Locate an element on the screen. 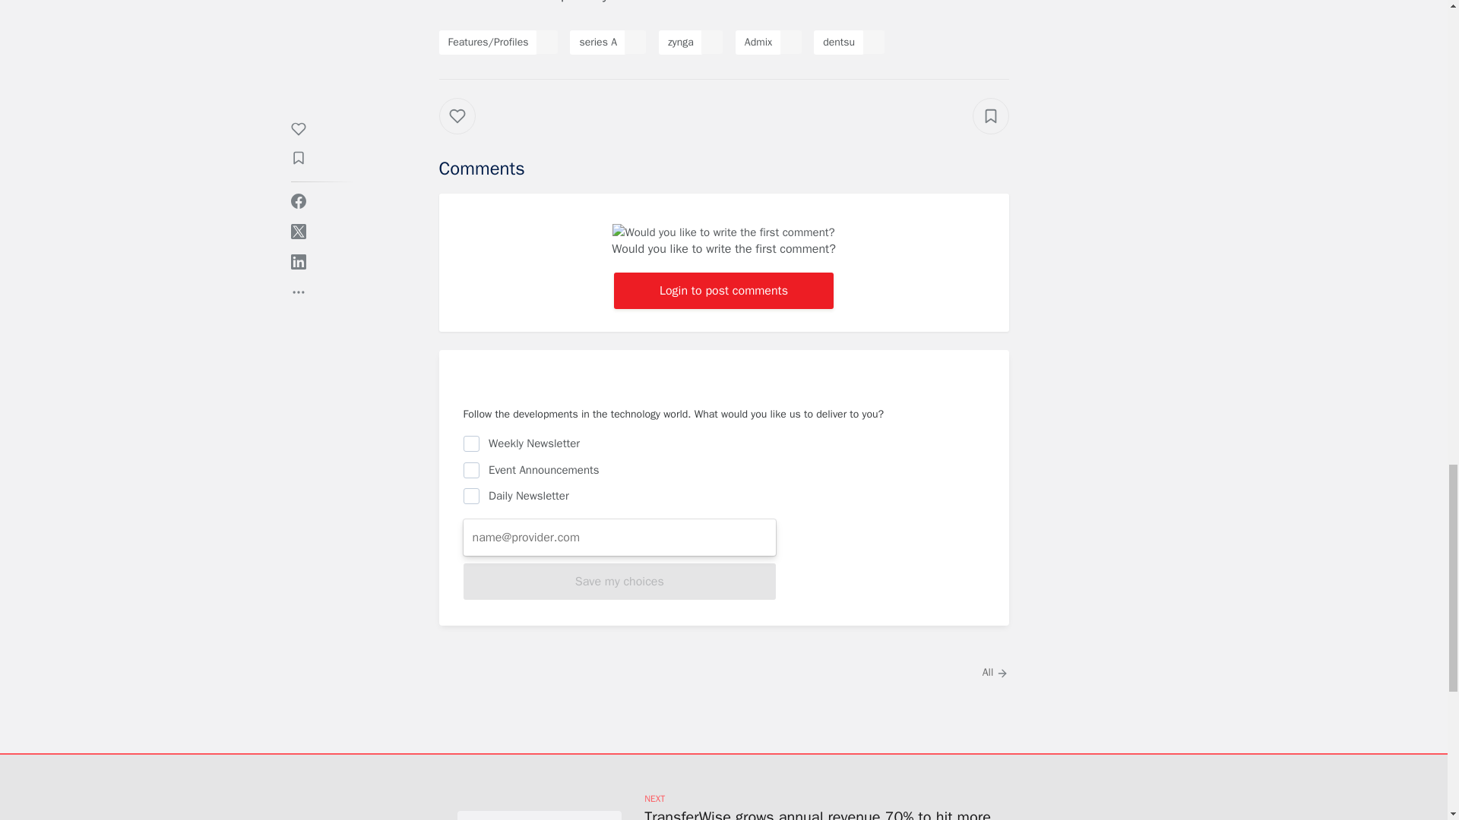 This screenshot has width=1459, height=820. Admix is located at coordinates (758, 43).